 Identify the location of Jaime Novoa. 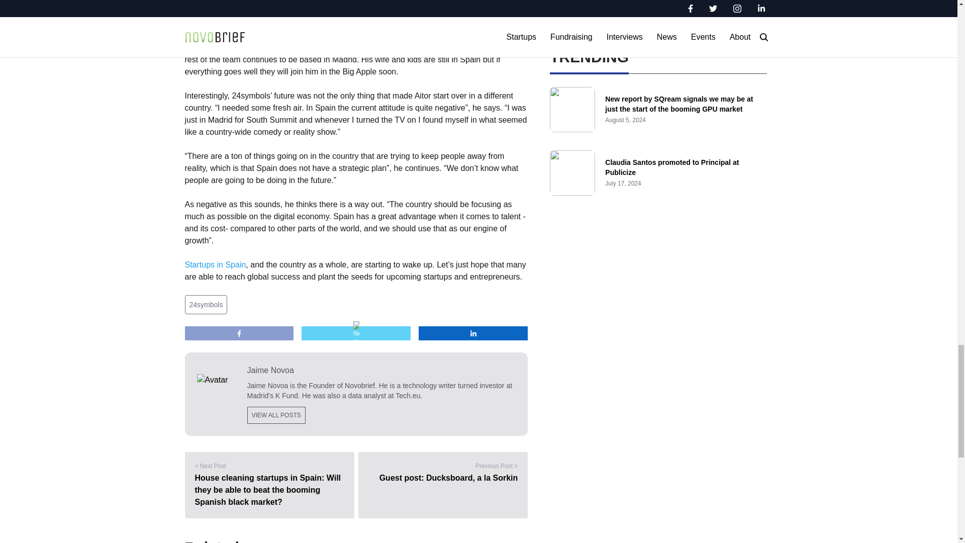
(267, 386).